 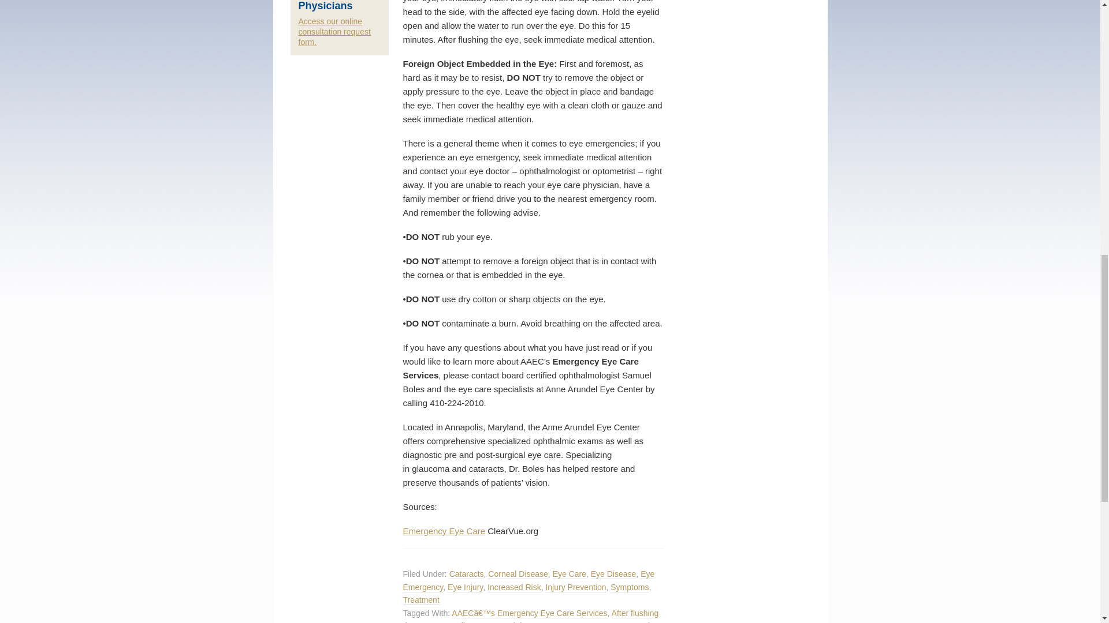 I want to click on Eye Emergency, so click(x=529, y=580).